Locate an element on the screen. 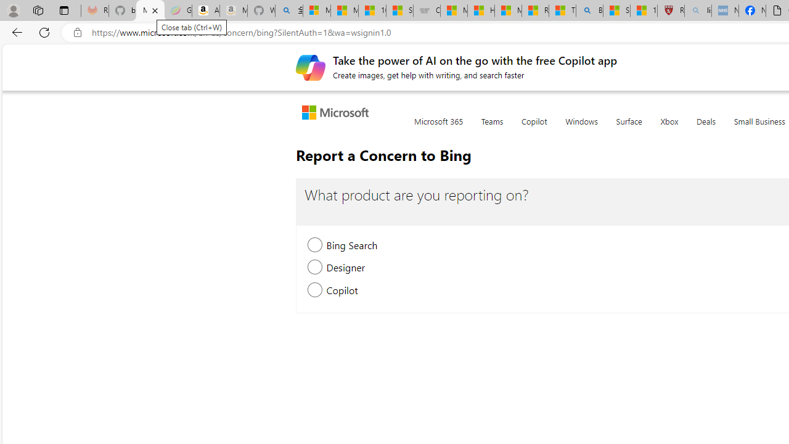 The height and width of the screenshot is (444, 789). Windows is located at coordinates (581, 128).